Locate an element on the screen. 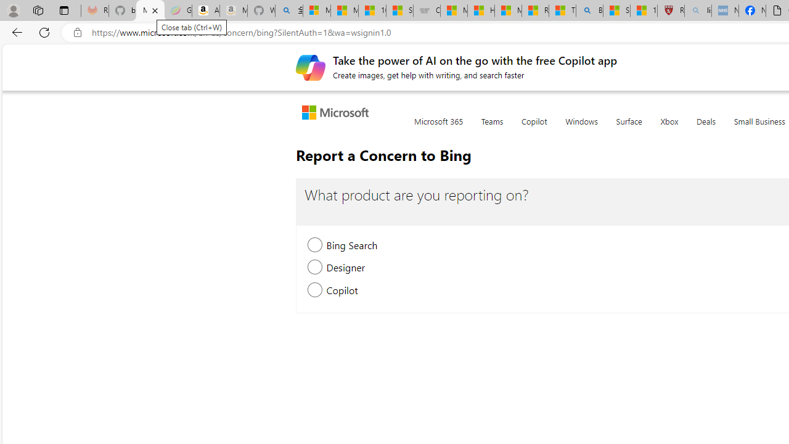 The height and width of the screenshot is (444, 789). Windows is located at coordinates (581, 128).